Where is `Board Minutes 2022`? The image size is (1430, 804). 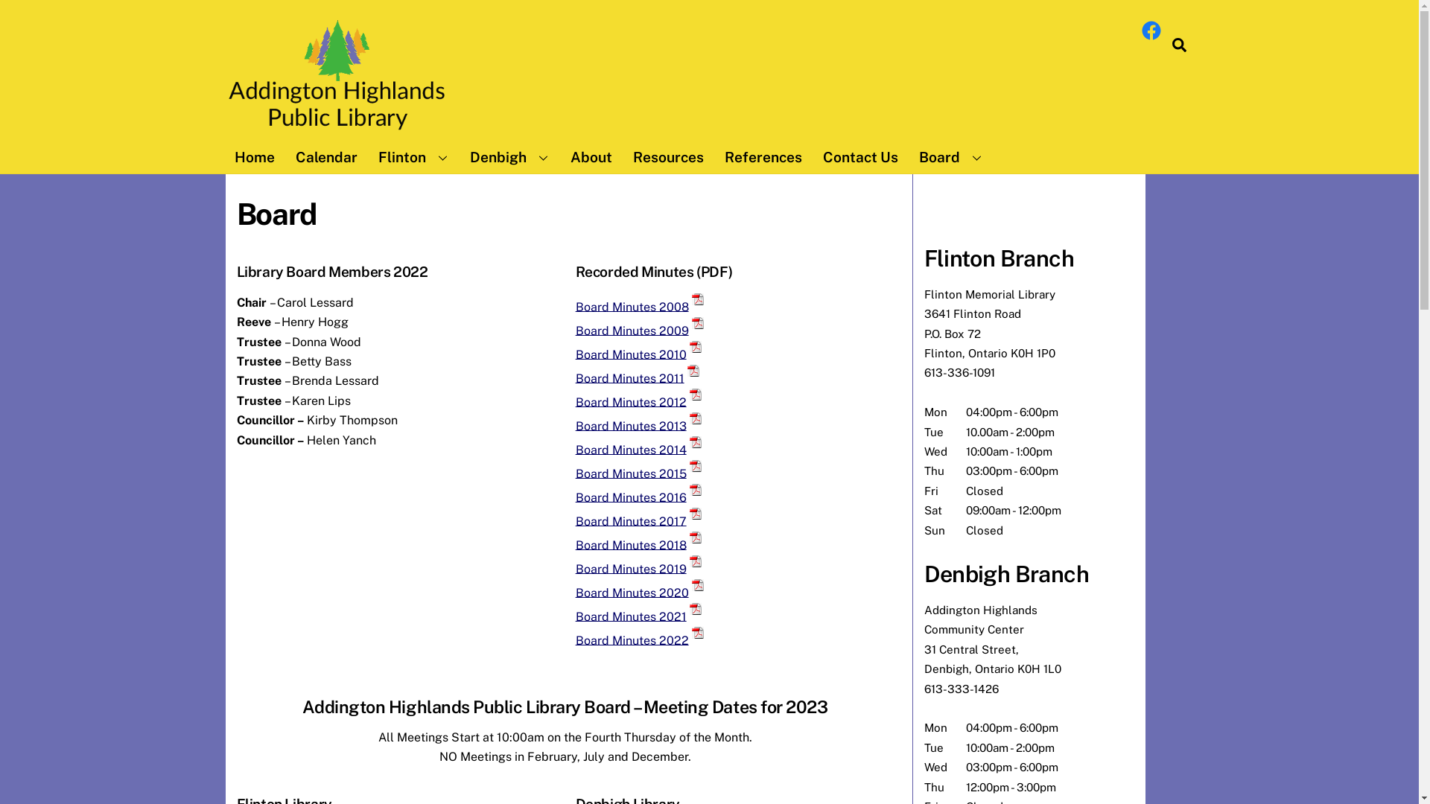 Board Minutes 2022 is located at coordinates (632, 640).